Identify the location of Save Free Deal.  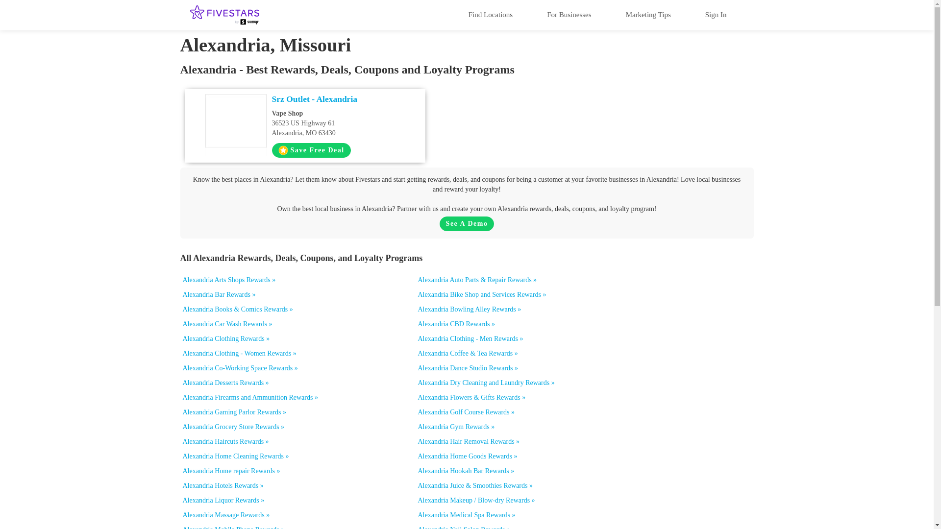
(311, 150).